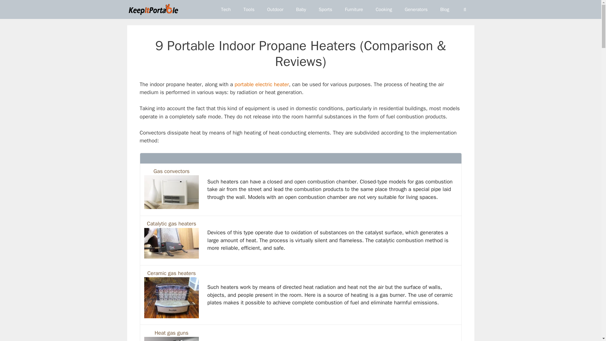  Describe the element at coordinates (383, 9) in the screenshot. I see `Cooking` at that location.